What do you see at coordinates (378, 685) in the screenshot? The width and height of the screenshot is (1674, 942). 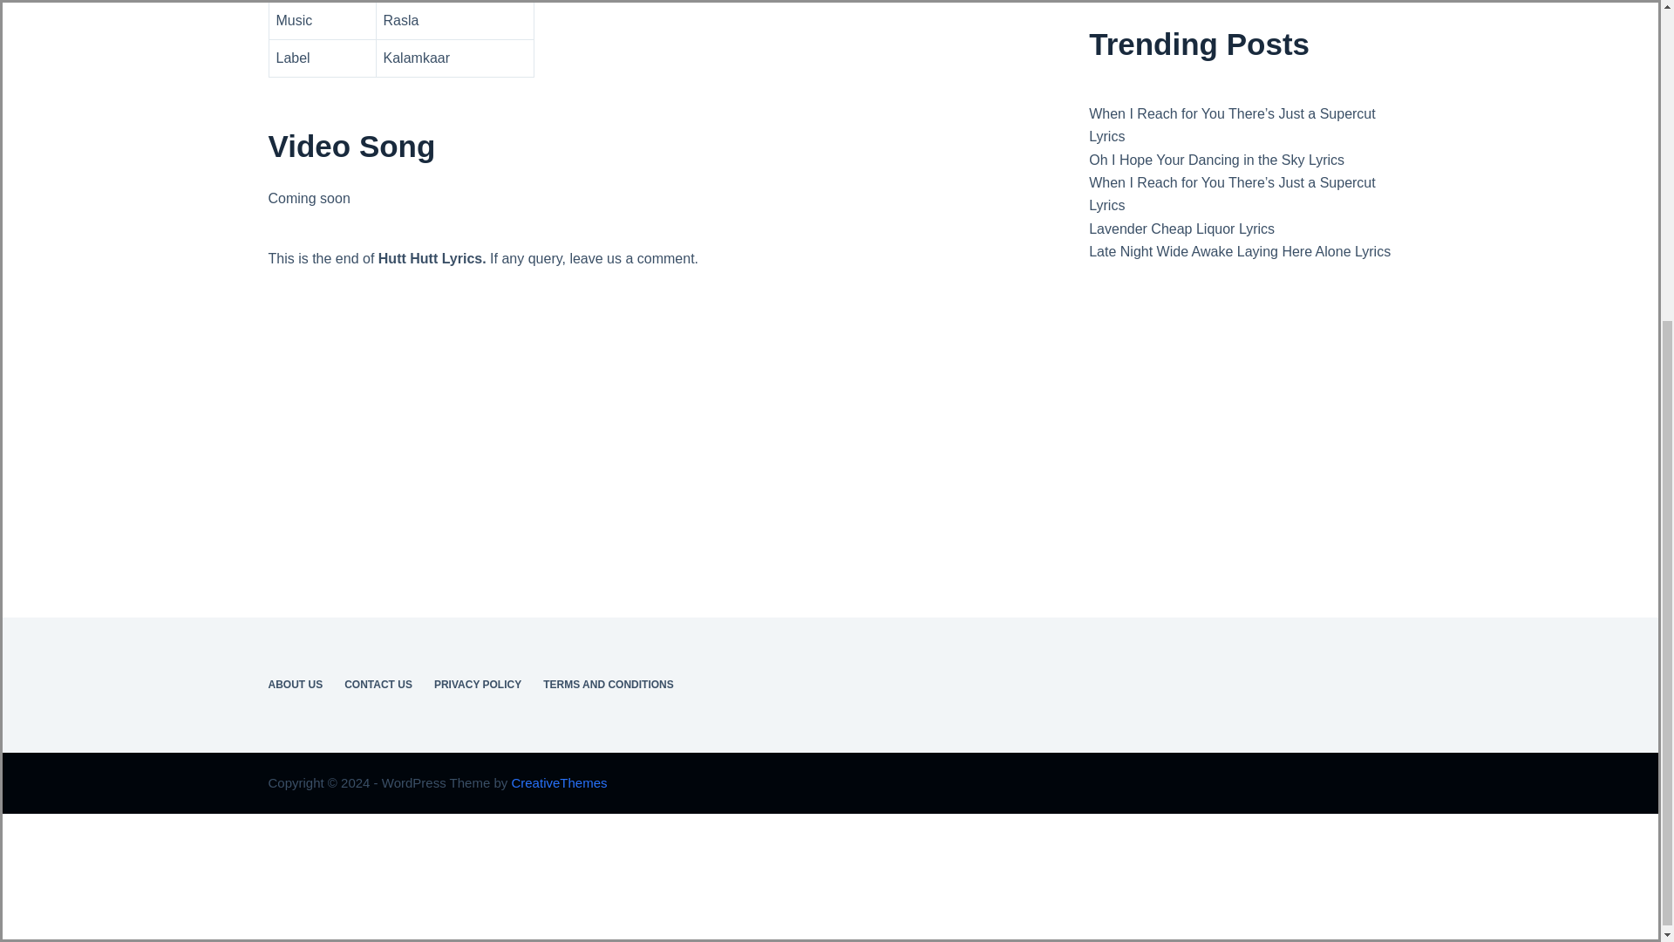 I see `CONTACT US` at bounding box center [378, 685].